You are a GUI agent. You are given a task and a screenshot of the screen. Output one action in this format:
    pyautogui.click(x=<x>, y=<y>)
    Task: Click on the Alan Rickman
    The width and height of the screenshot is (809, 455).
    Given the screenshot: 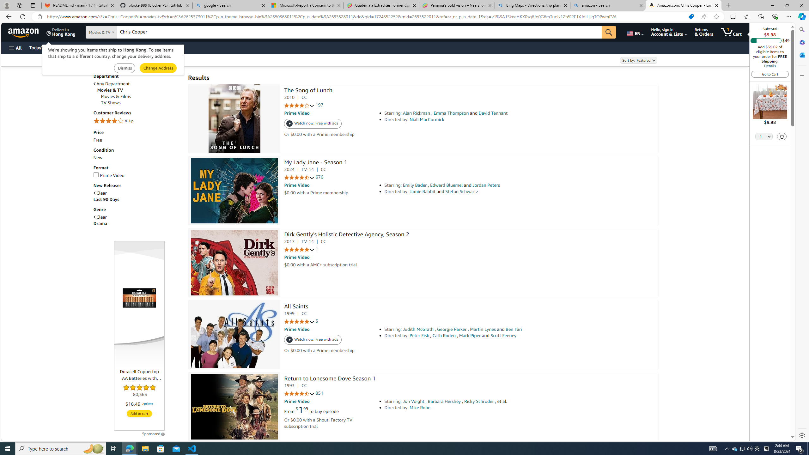 What is the action you would take?
    pyautogui.click(x=417, y=113)
    